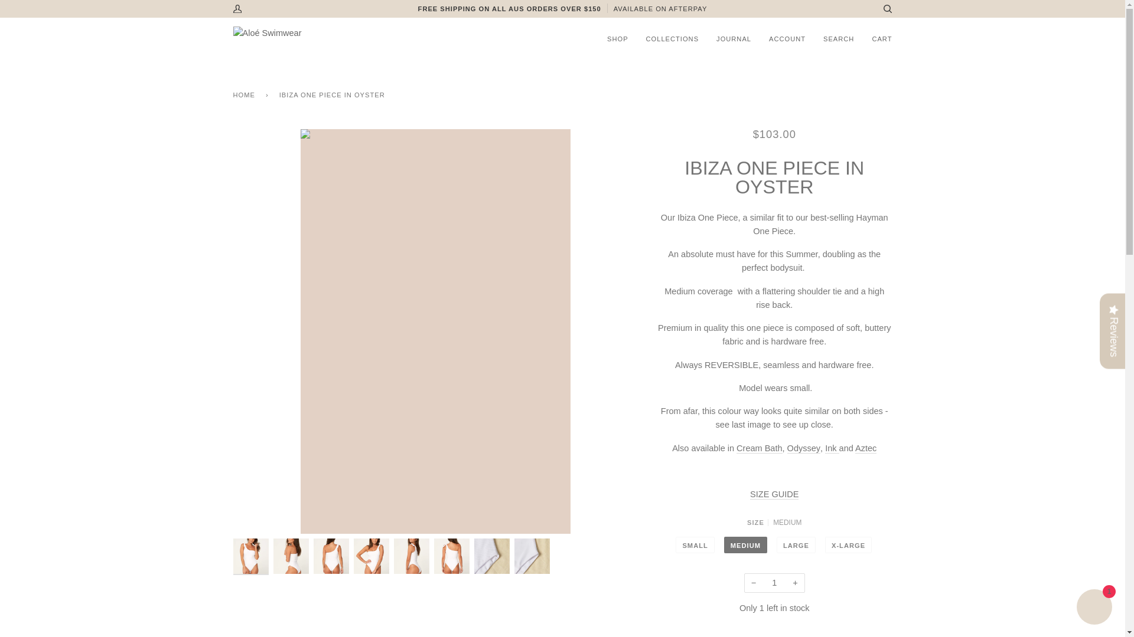  What do you see at coordinates (787, 39) in the screenshot?
I see `ACCOUNT` at bounding box center [787, 39].